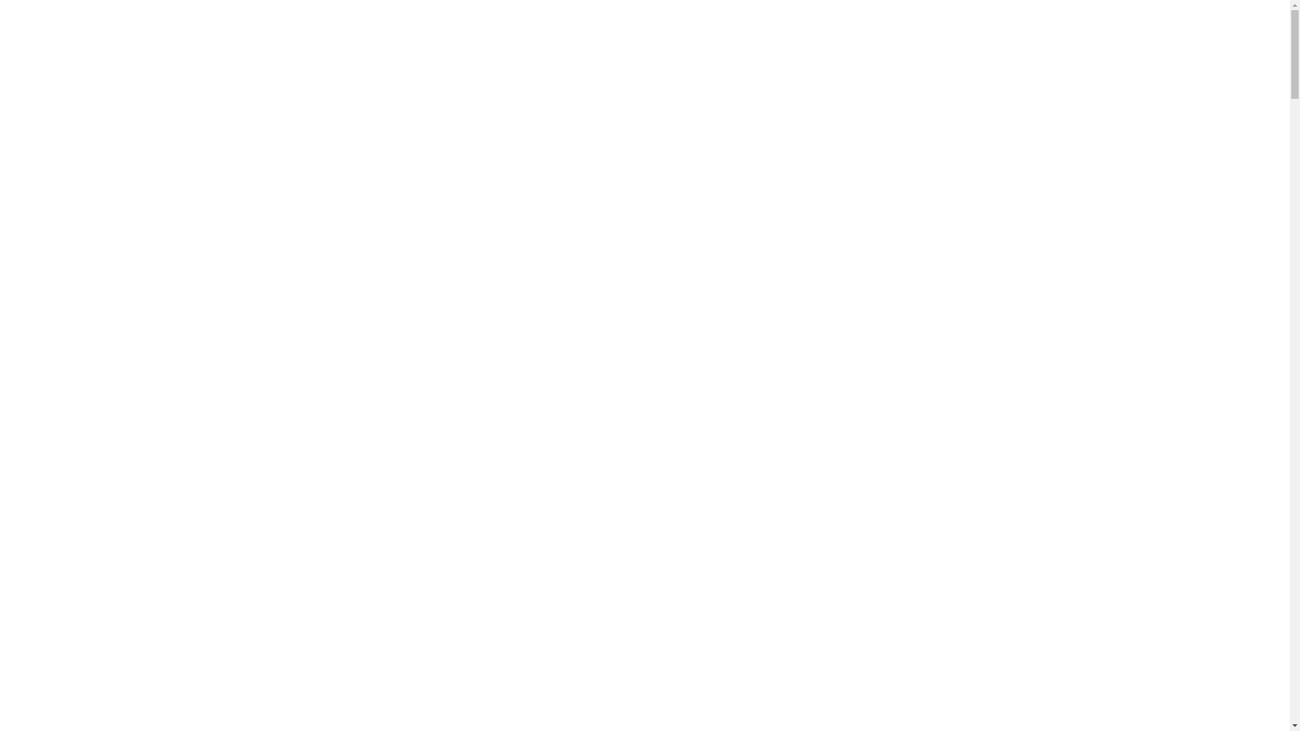 The width and height of the screenshot is (1300, 731). Describe the element at coordinates (692, 120) in the screenshot. I see `7` at that location.